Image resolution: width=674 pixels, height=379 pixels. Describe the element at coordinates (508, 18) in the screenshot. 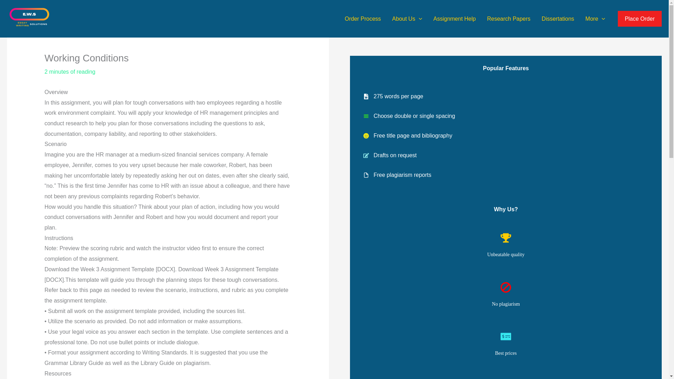

I see `Research Papers` at that location.